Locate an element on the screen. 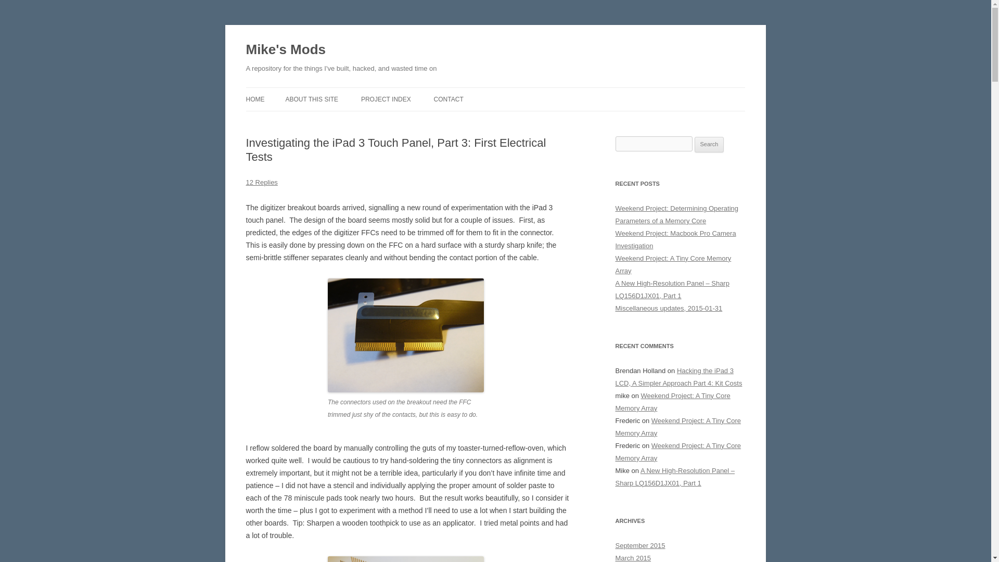 The height and width of the screenshot is (562, 999). CONTACT is located at coordinates (449, 99).